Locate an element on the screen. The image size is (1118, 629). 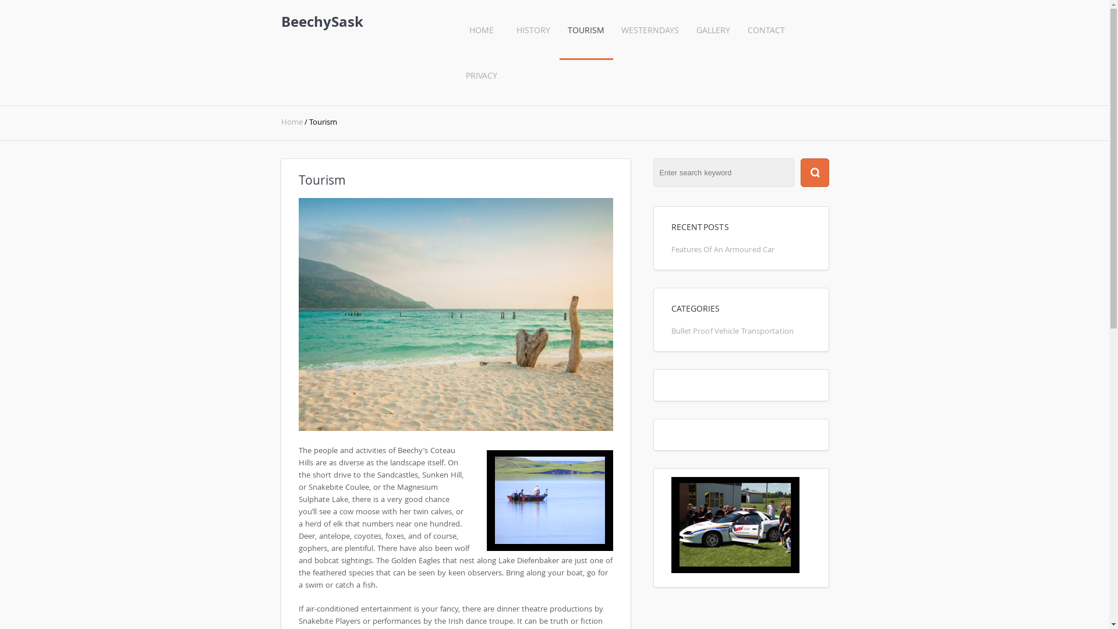
PRIVACY is located at coordinates (481, 83).